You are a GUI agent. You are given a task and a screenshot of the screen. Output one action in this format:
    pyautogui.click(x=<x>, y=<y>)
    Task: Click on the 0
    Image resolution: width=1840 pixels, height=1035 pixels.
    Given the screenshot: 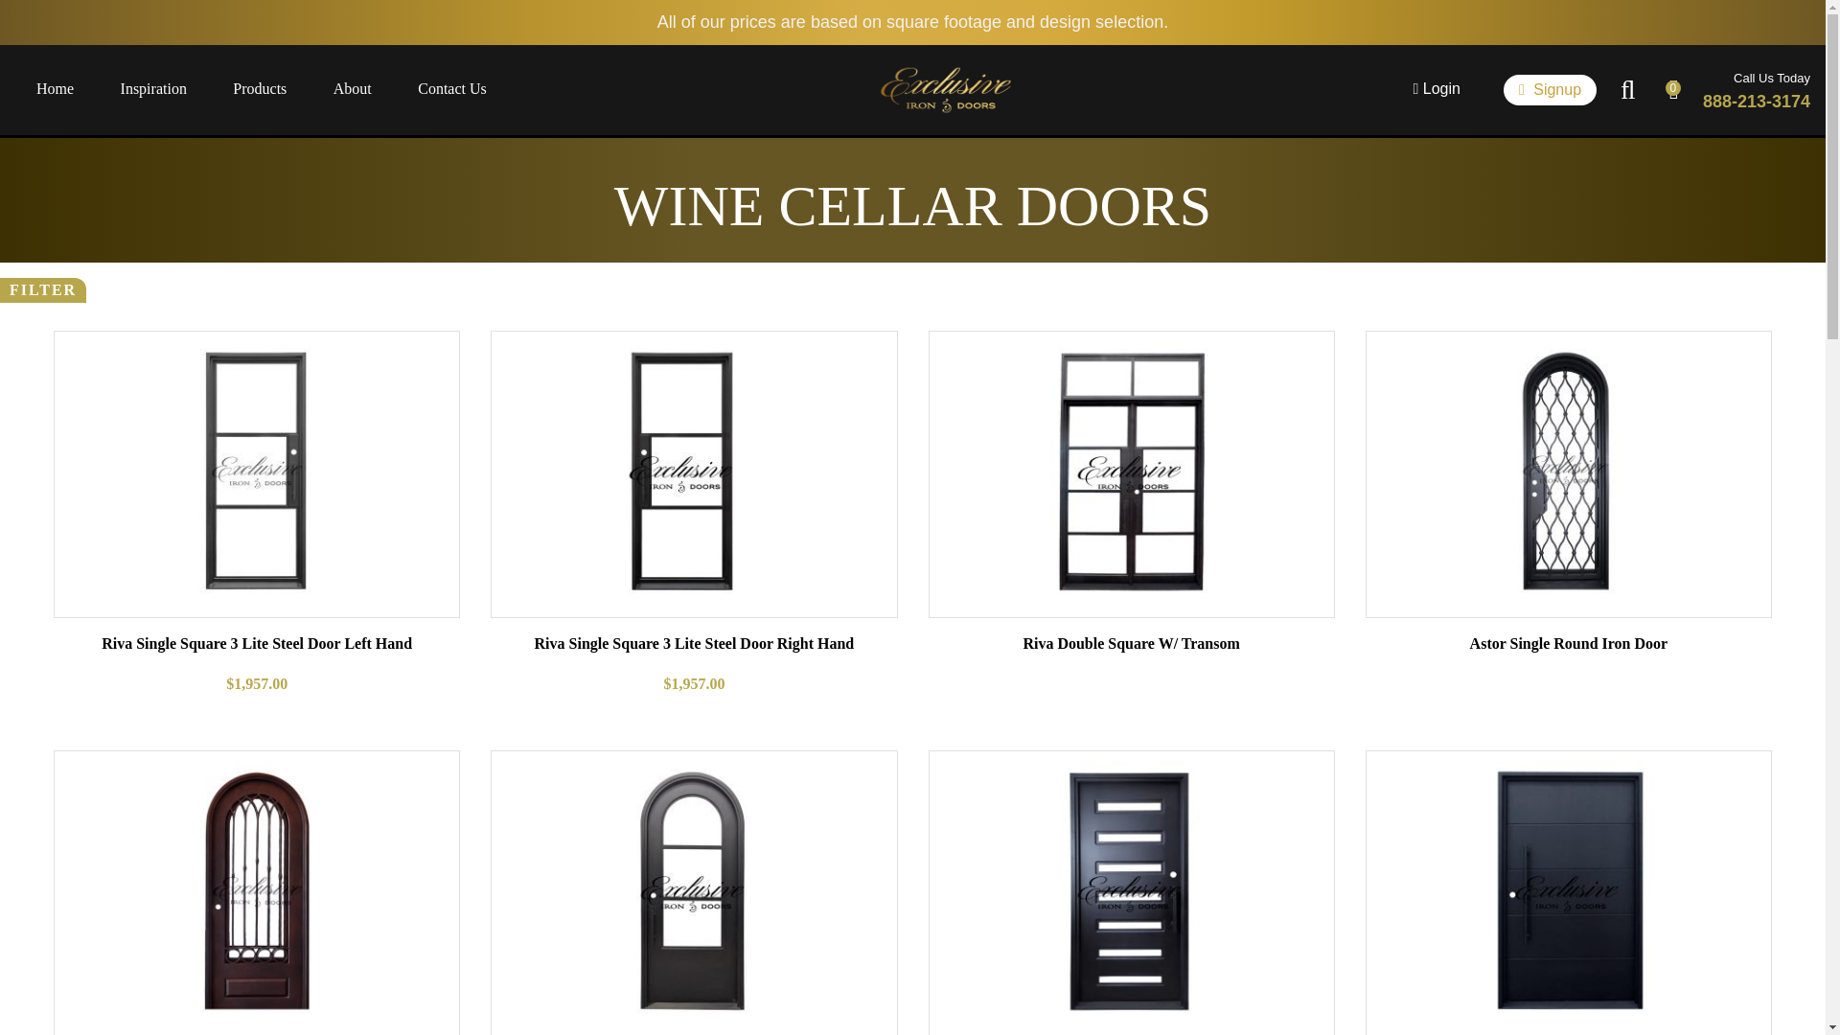 What is the action you would take?
    pyautogui.click(x=1673, y=90)
    